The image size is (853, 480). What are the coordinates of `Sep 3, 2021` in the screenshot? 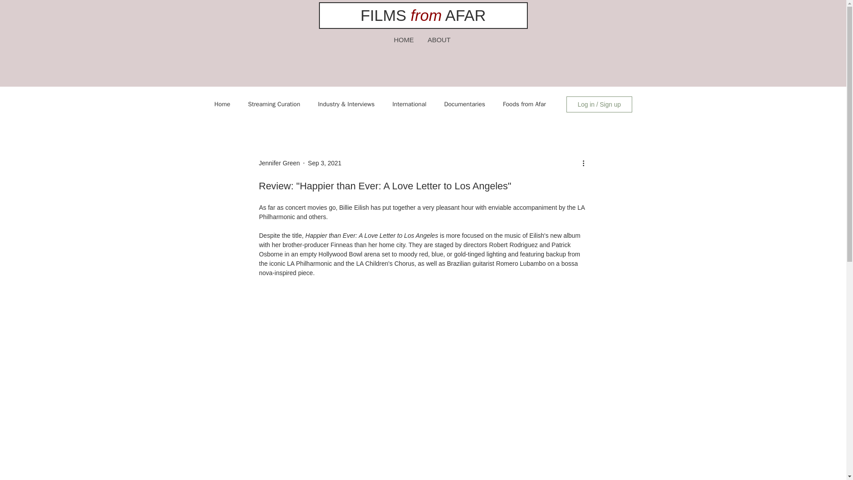 It's located at (325, 162).